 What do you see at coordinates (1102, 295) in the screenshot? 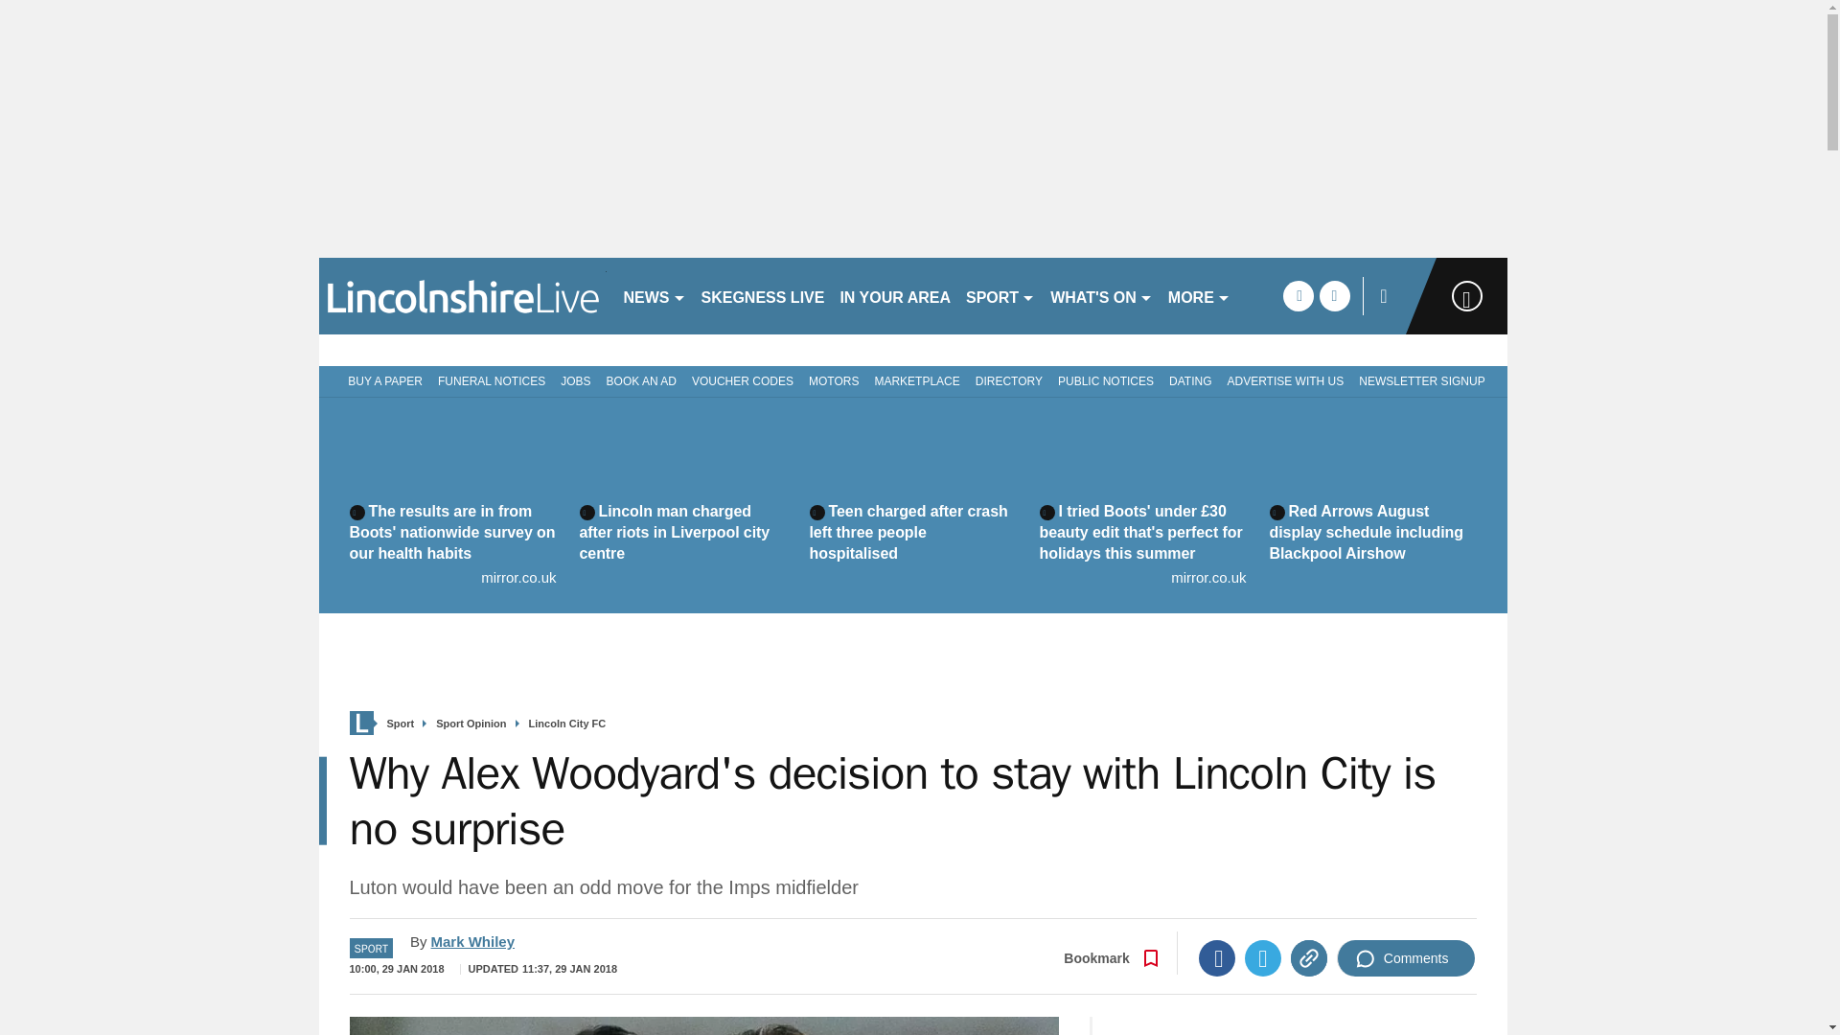
I see `WHAT'S ON` at bounding box center [1102, 295].